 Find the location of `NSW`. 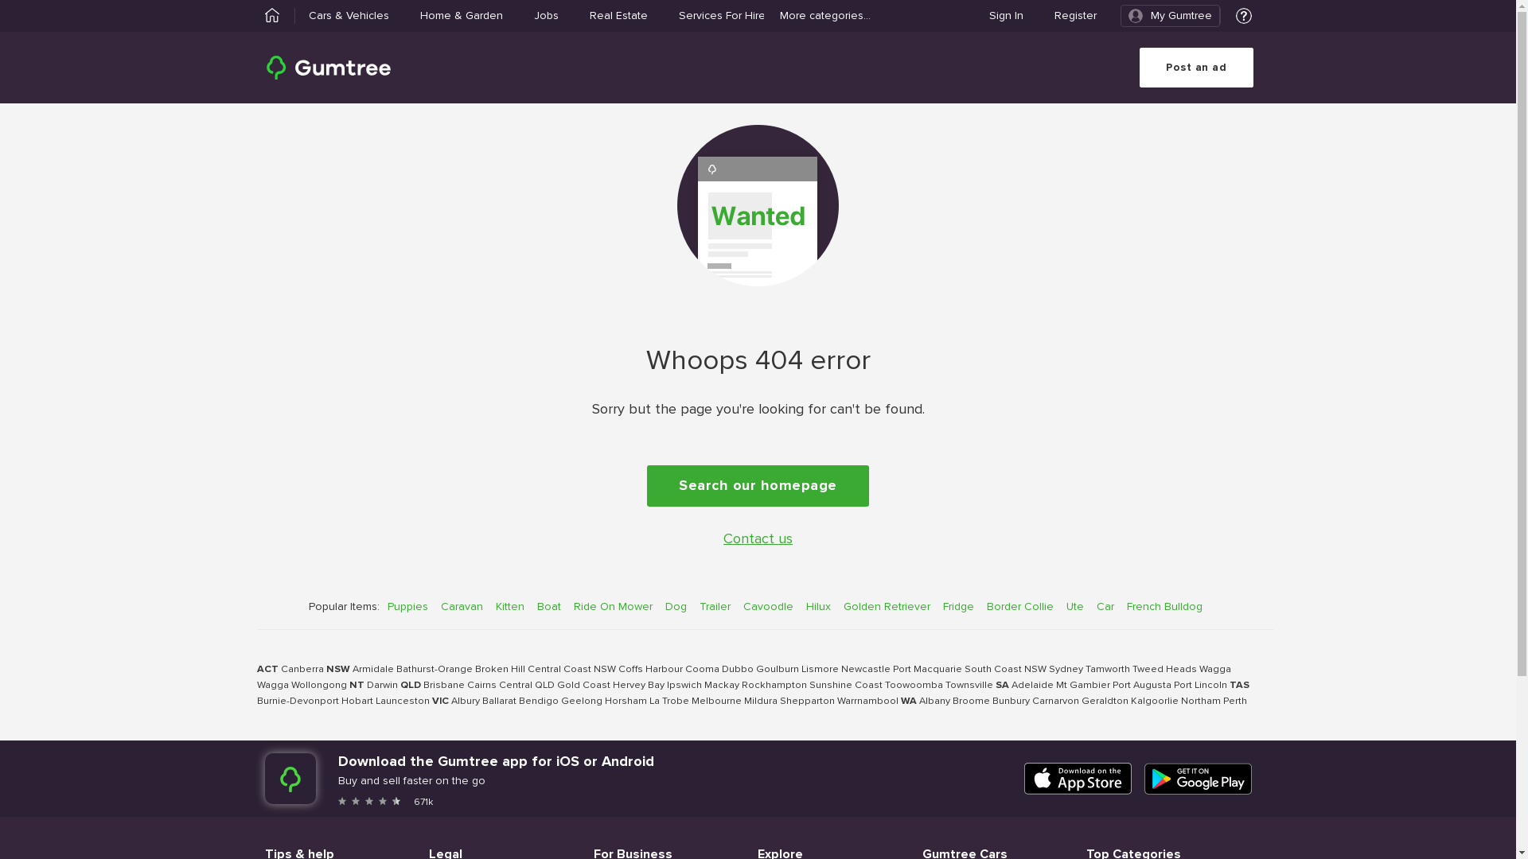

NSW is located at coordinates (338, 670).